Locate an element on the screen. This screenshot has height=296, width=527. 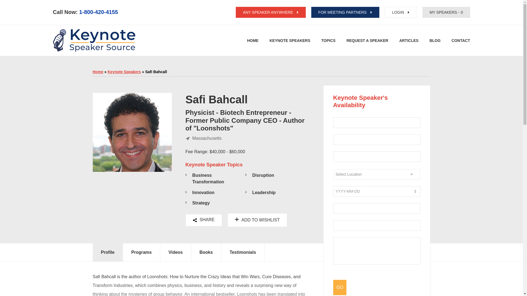
Testimonials is located at coordinates (243, 252).